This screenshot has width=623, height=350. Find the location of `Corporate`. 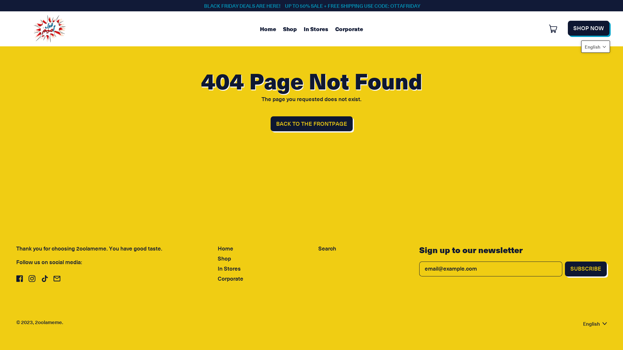

Corporate is located at coordinates (349, 29).